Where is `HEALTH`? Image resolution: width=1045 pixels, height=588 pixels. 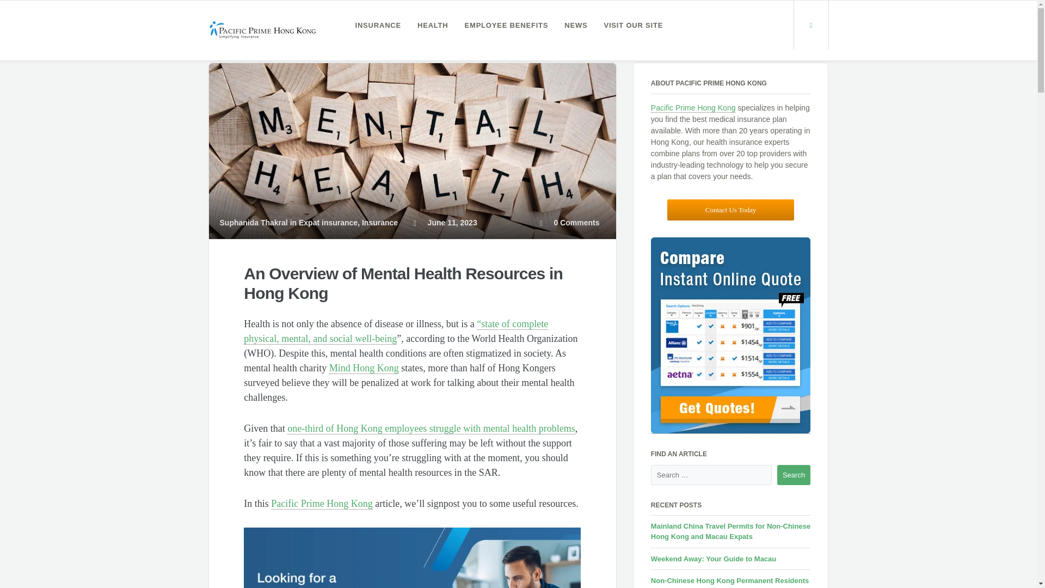 HEALTH is located at coordinates (433, 25).